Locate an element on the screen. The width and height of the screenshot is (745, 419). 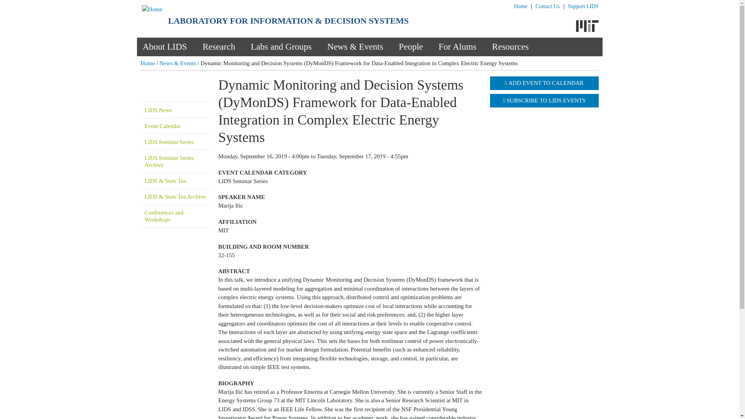
Labs and Groups is located at coordinates (281, 47).